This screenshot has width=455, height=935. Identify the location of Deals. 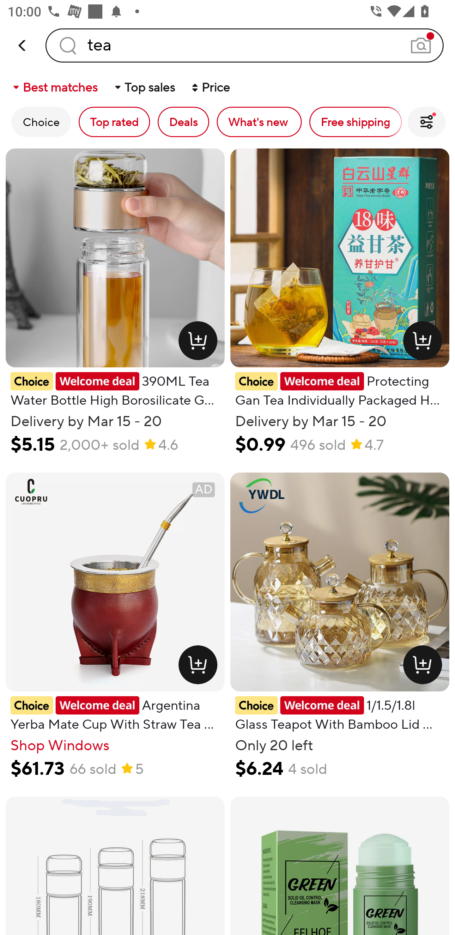
(183, 122).